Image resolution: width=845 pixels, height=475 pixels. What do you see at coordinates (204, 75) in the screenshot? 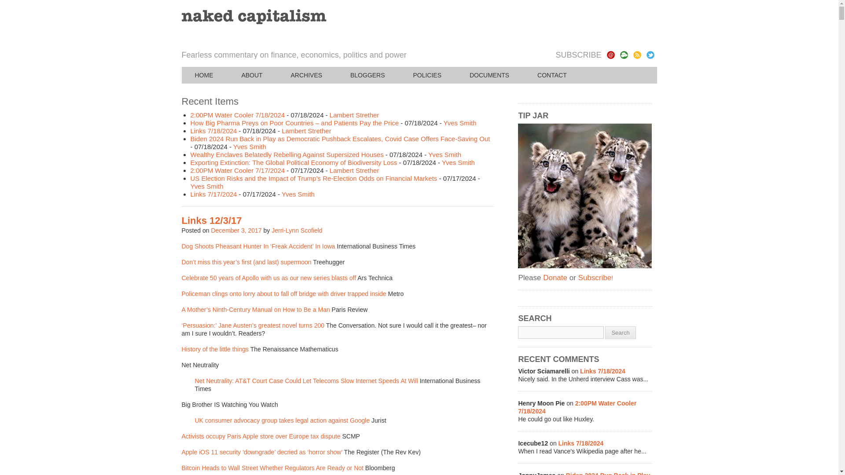
I see `HOME` at bounding box center [204, 75].